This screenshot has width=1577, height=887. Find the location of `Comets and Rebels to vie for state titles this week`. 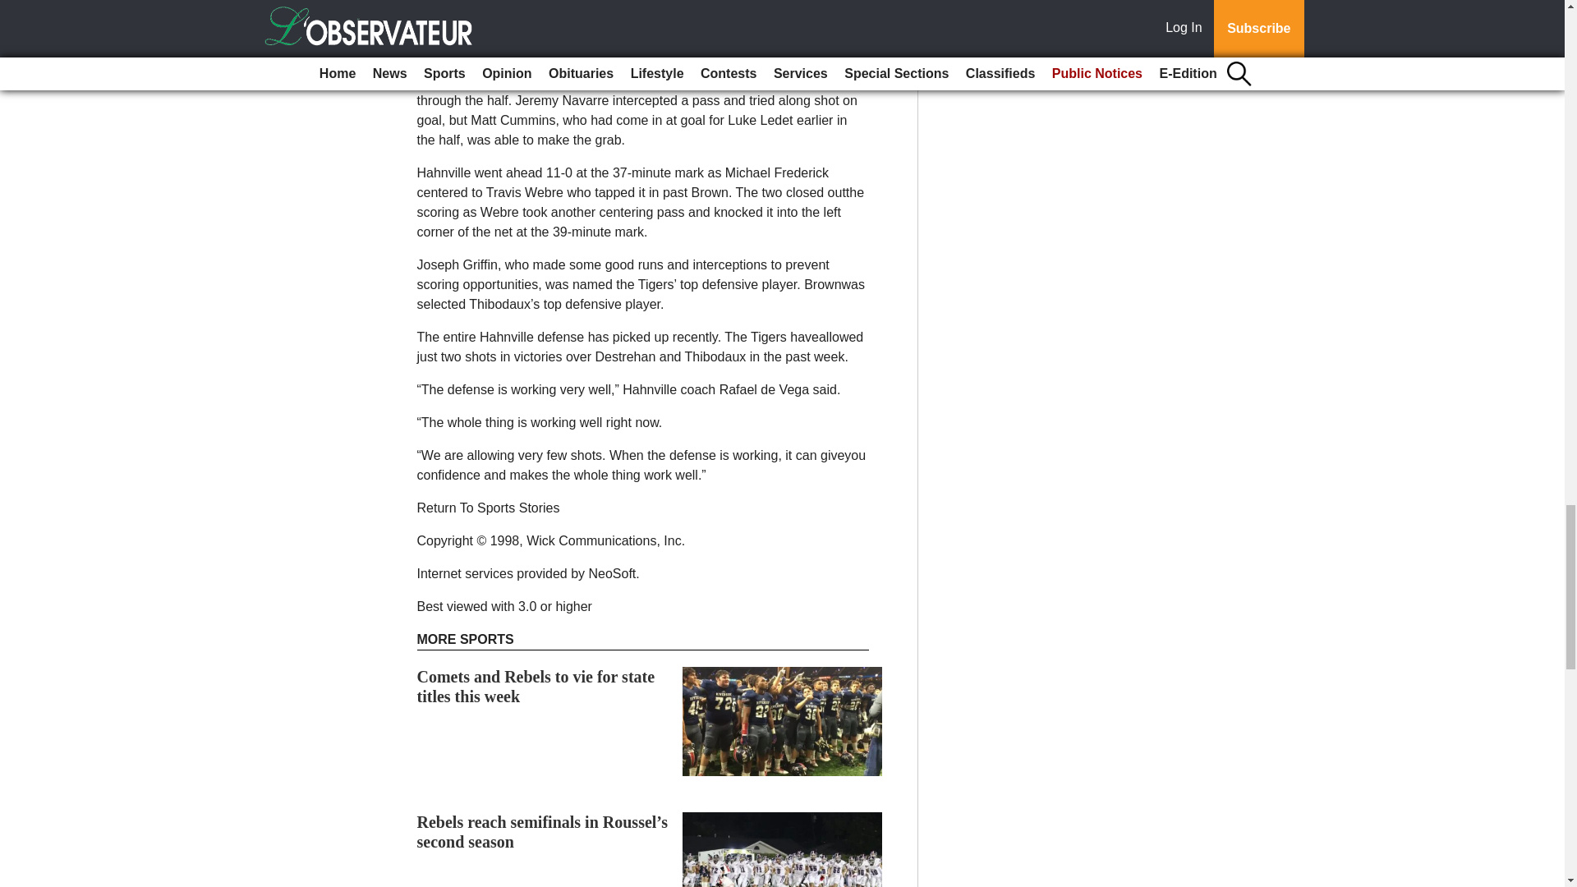

Comets and Rebels to vie for state titles this week is located at coordinates (536, 687).